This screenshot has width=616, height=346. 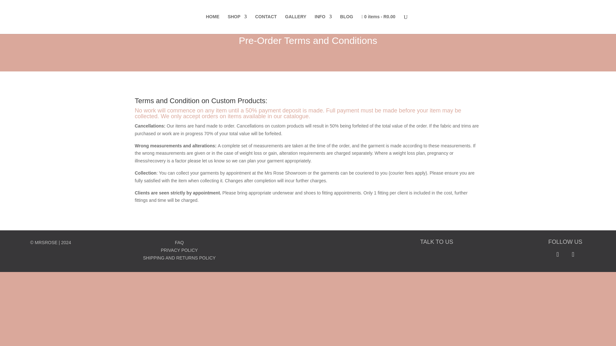 I want to click on Start shopping, so click(x=378, y=24).